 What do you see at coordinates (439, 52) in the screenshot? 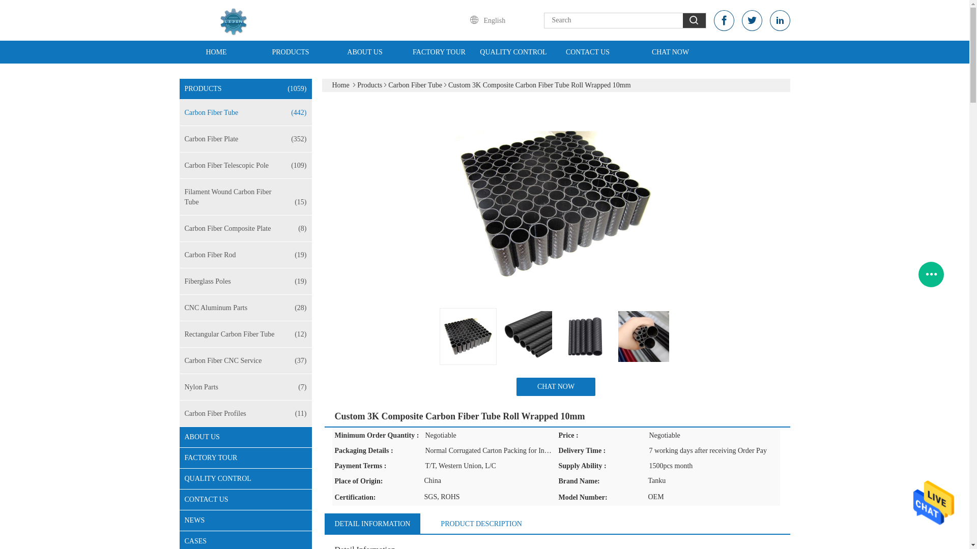
I see `FACTORY TOUR` at bounding box center [439, 52].